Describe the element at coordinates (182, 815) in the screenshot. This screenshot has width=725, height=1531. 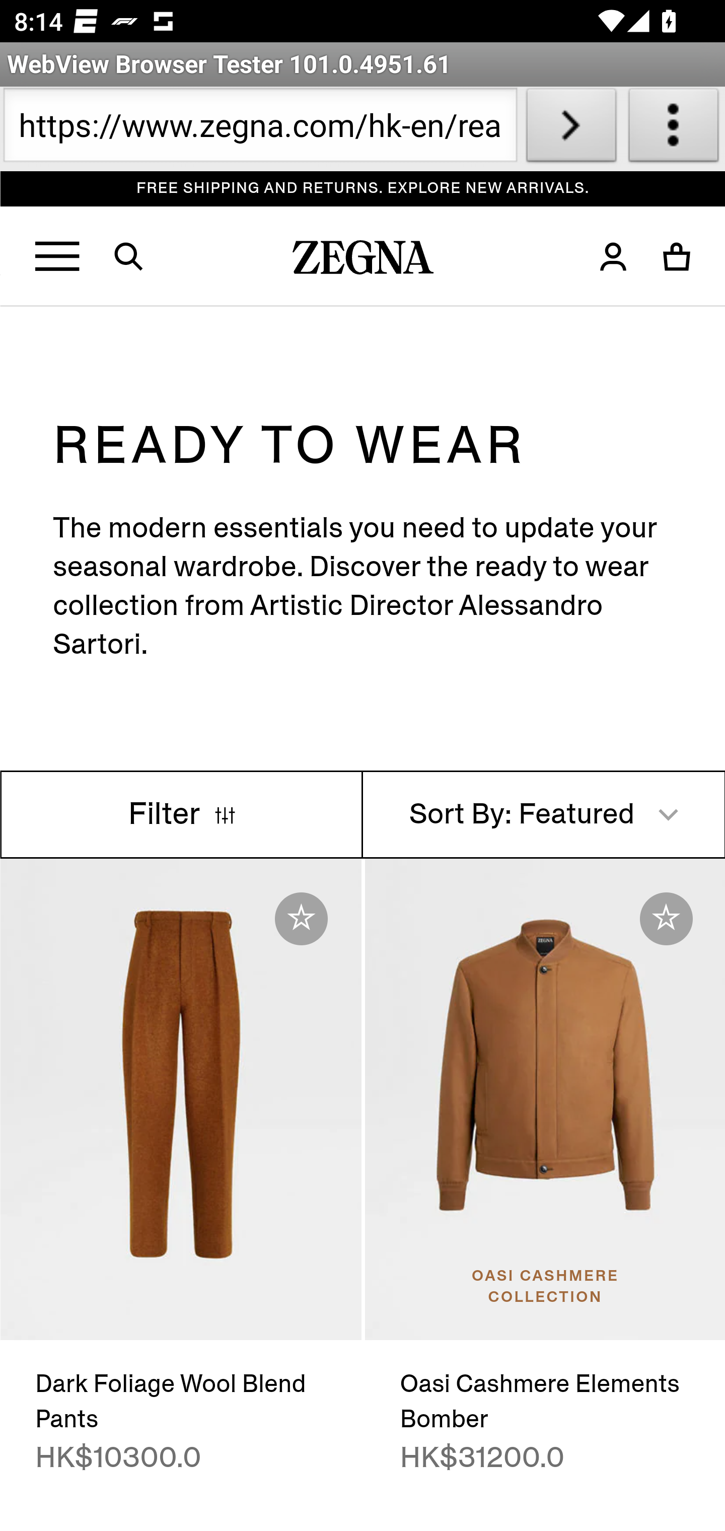
I see `Filter ` at that location.